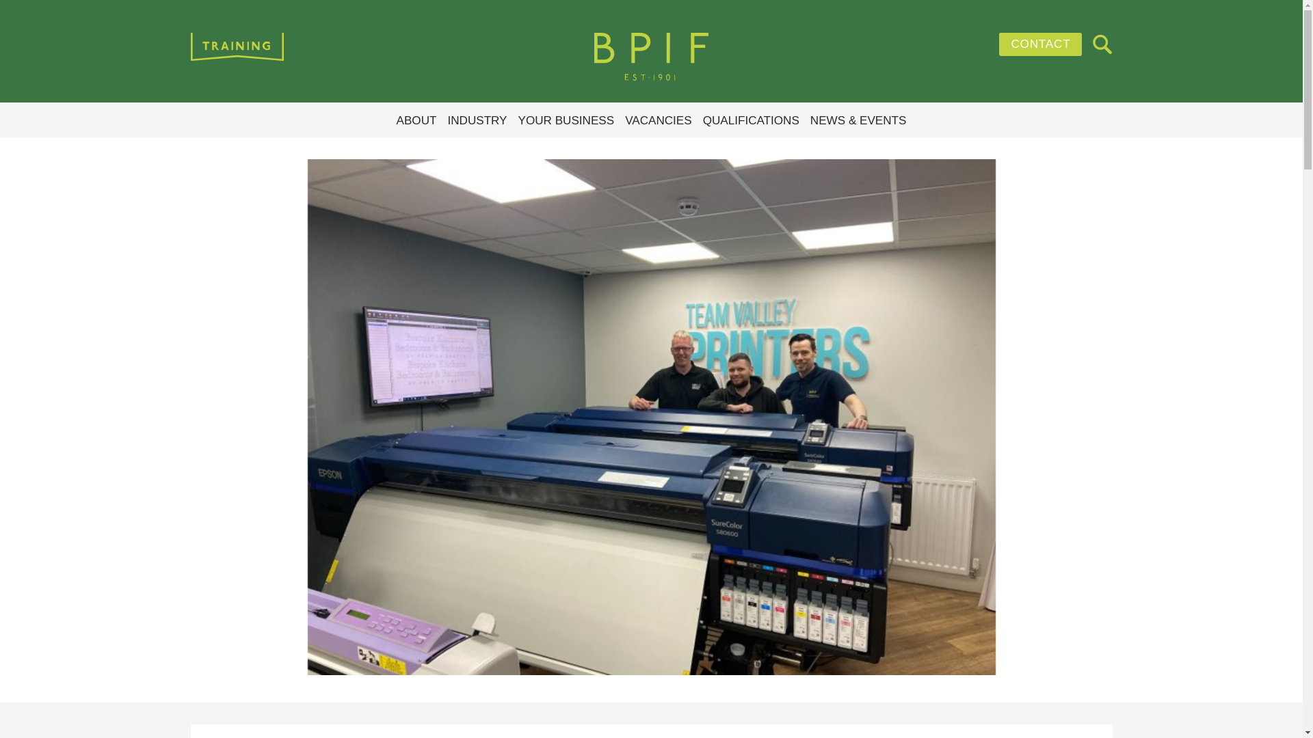 The width and height of the screenshot is (1313, 738). What do you see at coordinates (751, 121) in the screenshot?
I see `QUALIFICATIONS` at bounding box center [751, 121].